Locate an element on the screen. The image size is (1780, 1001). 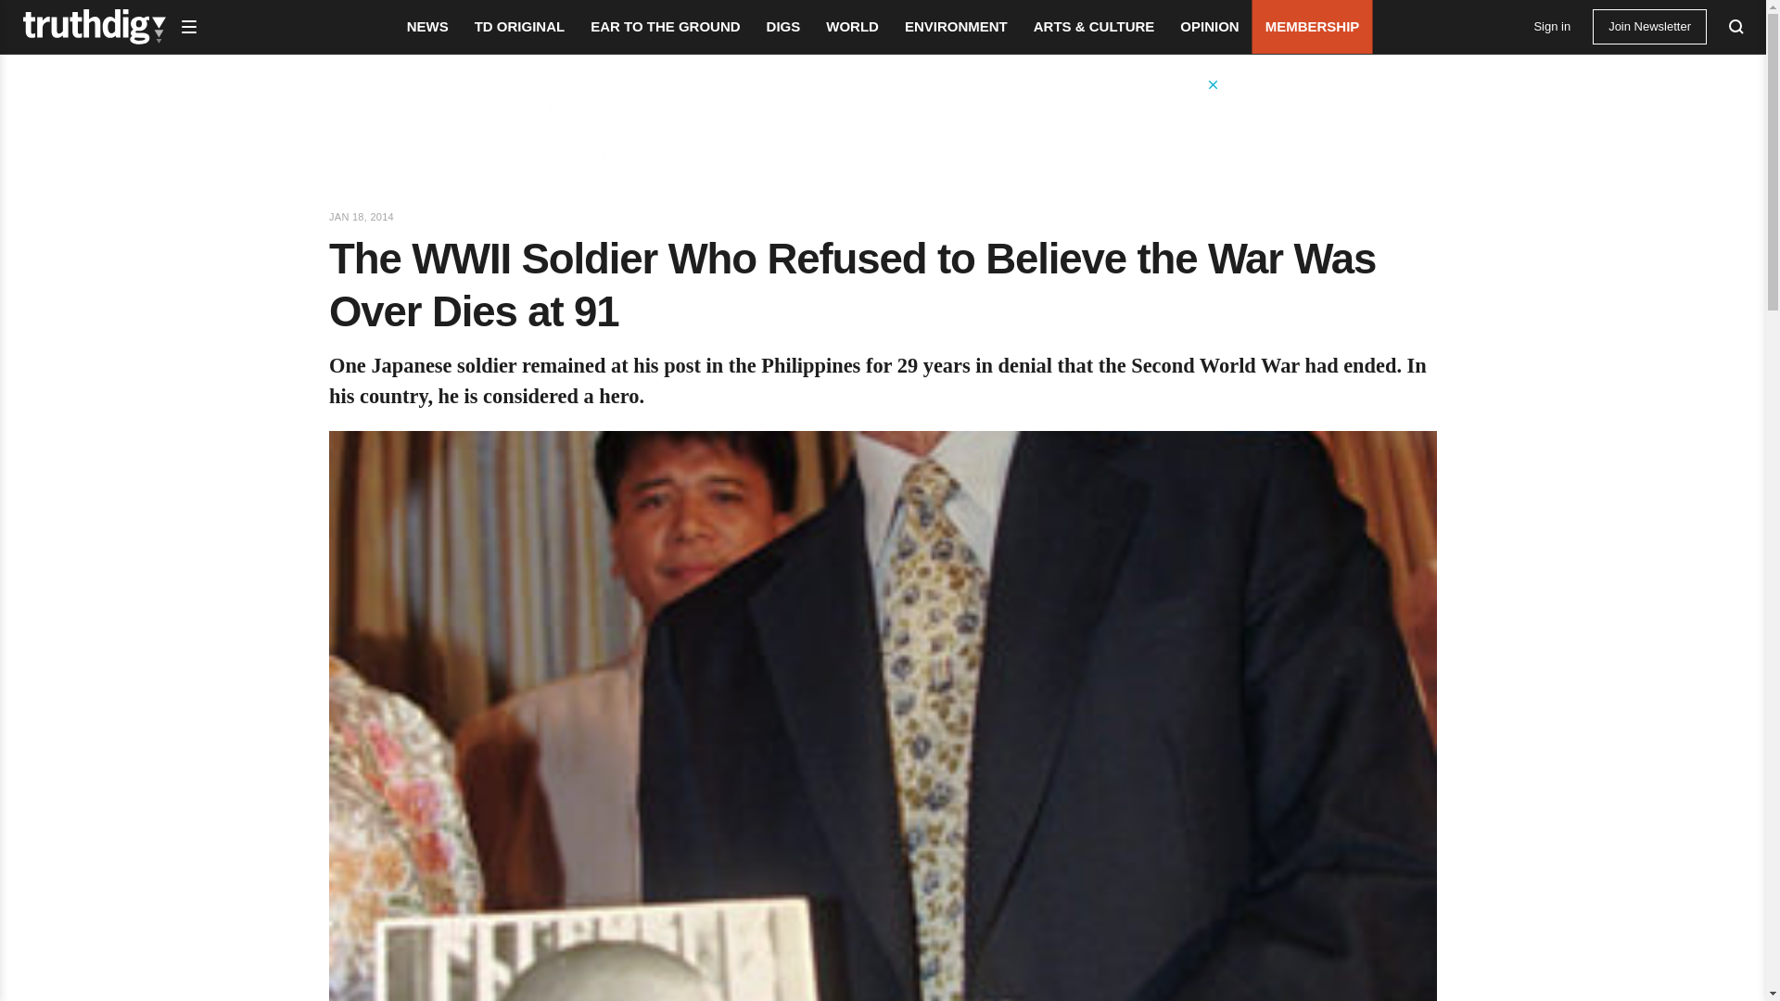
3rd party ad content is located at coordinates (882, 119).